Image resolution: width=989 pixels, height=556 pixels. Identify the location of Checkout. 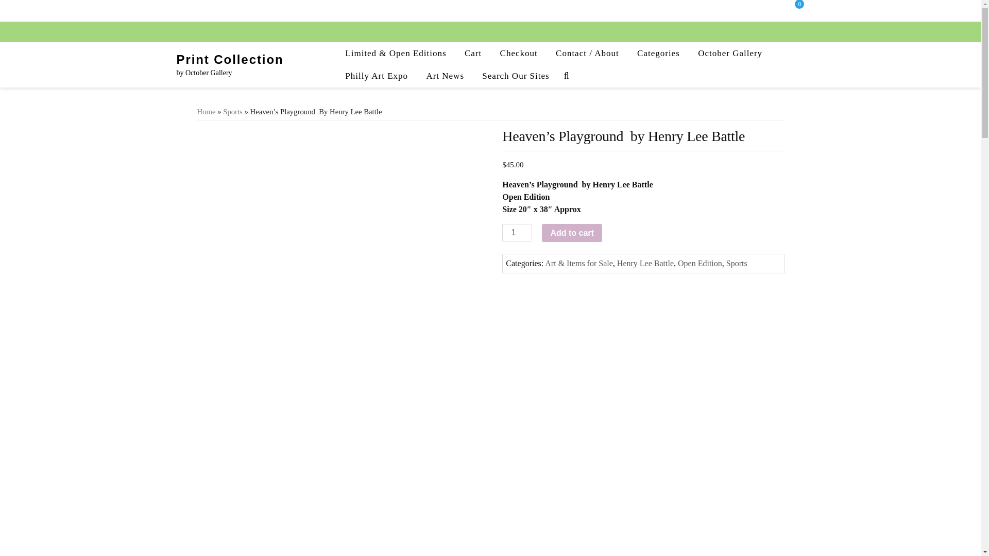
(518, 54).